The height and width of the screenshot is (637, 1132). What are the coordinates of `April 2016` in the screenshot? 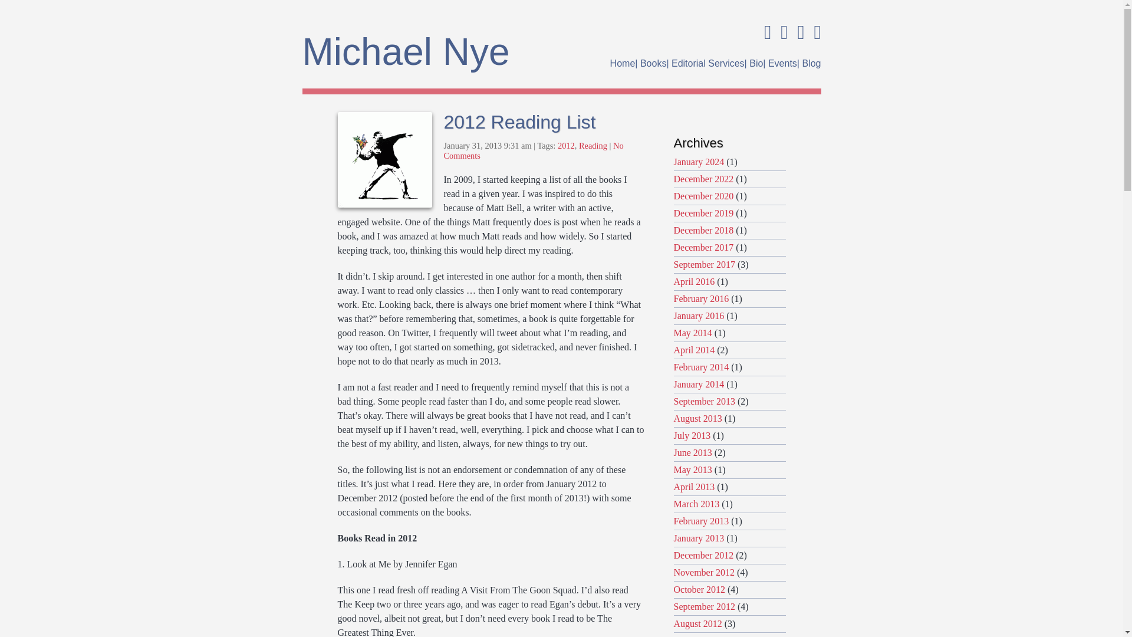 It's located at (693, 281).